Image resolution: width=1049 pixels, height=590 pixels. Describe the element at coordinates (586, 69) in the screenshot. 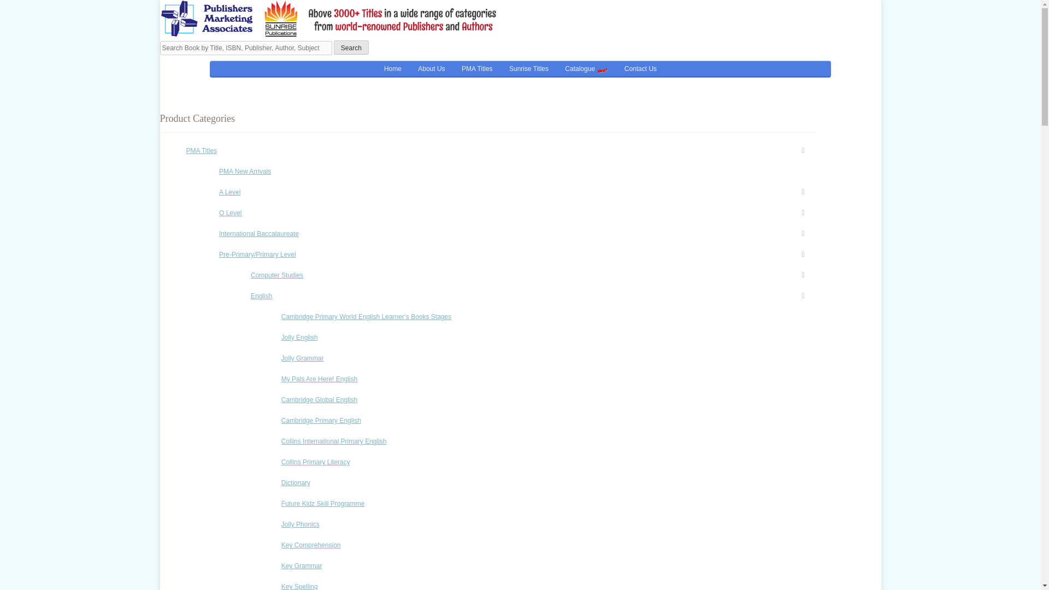

I see `Catalogue` at that location.